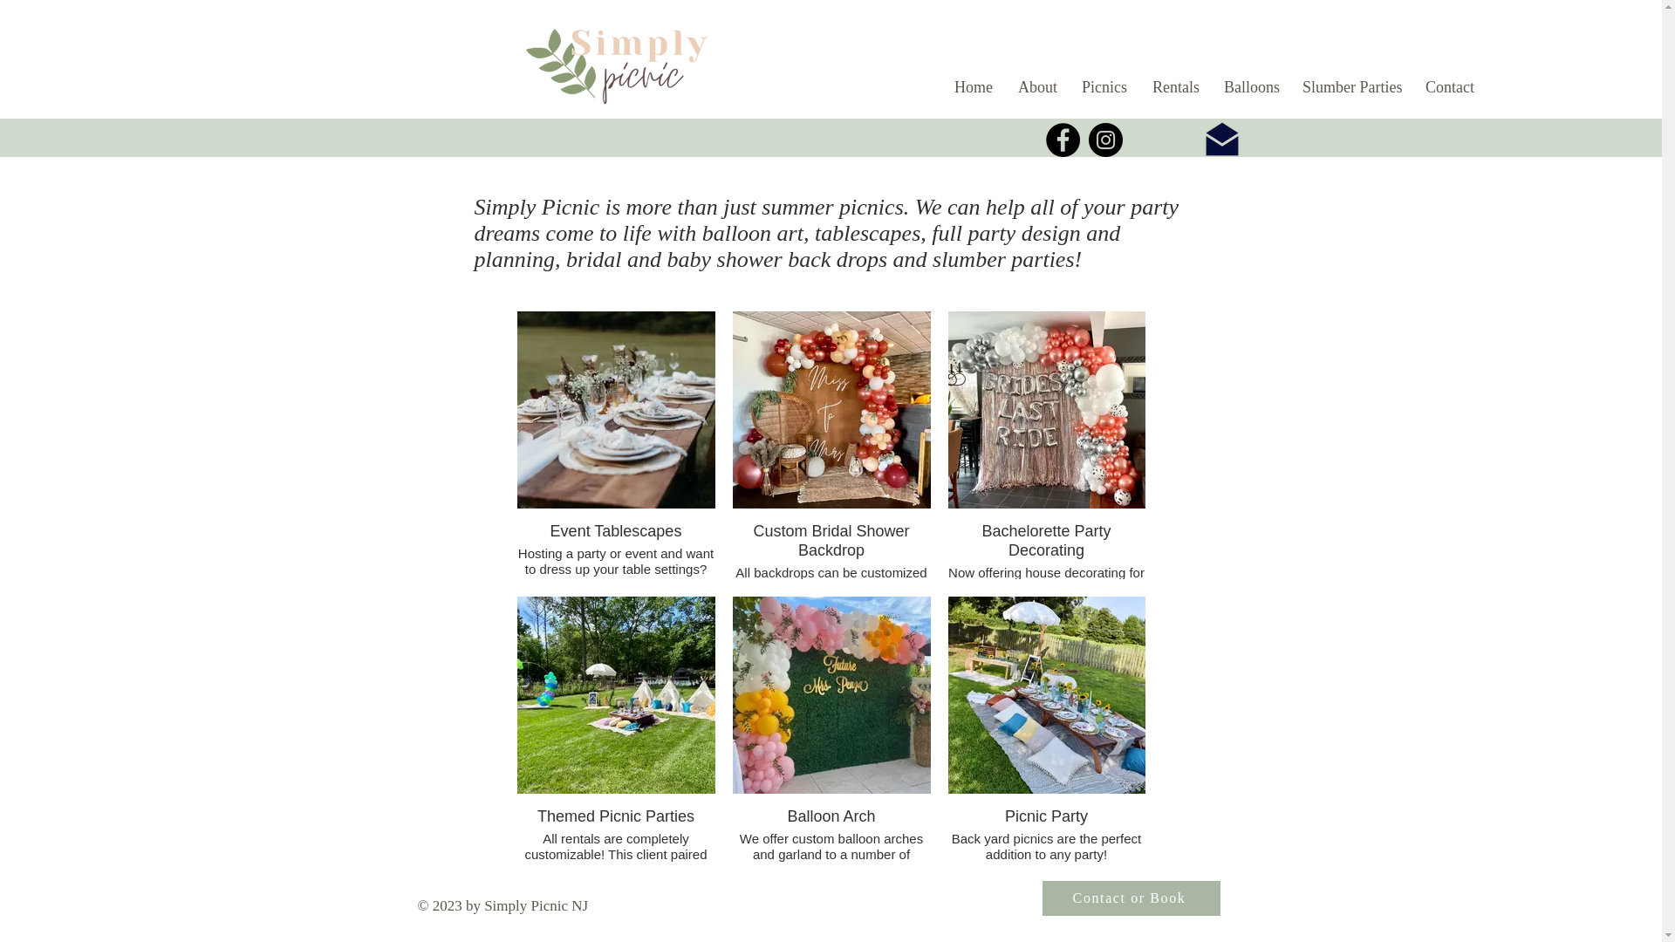 The image size is (1675, 942). I want to click on Home, so click(974, 87).